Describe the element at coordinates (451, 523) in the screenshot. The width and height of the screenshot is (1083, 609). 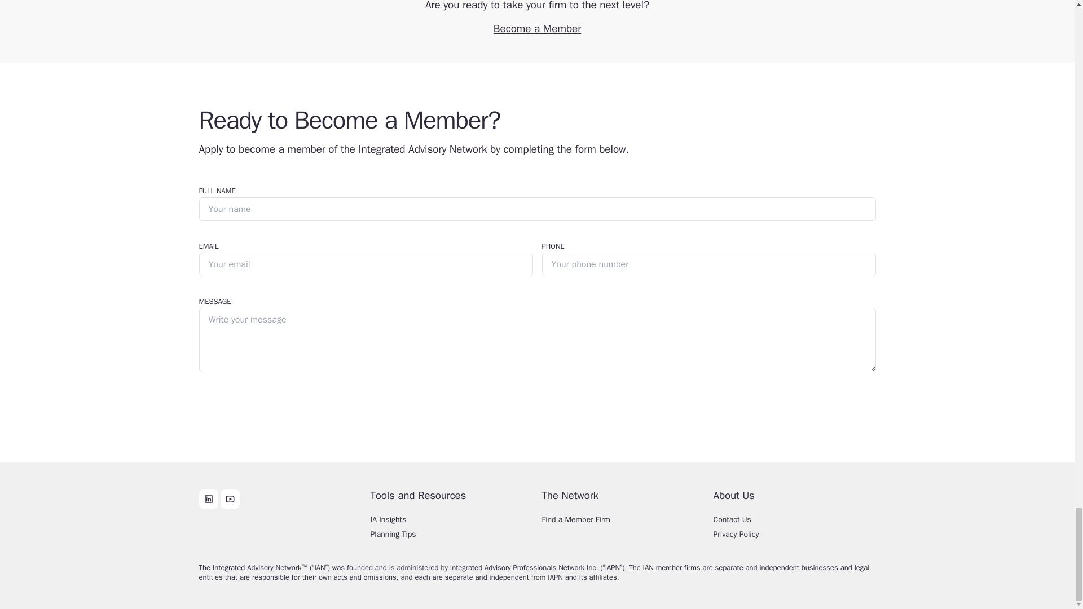
I see `IA Insights` at that location.